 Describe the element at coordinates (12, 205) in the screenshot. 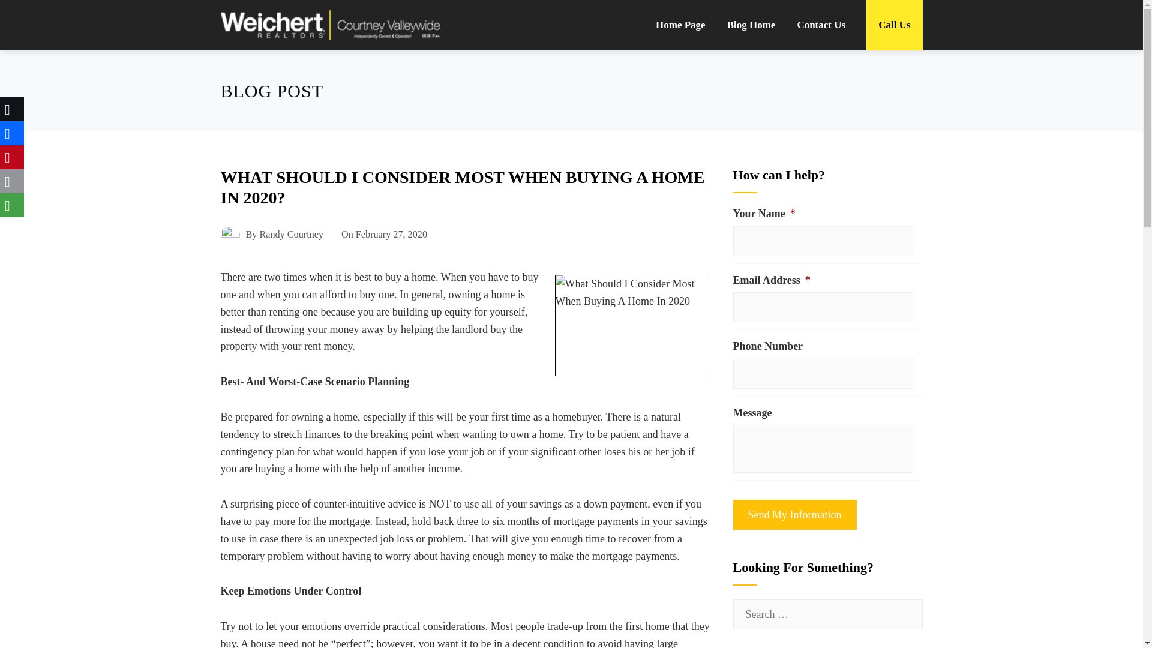

I see `More Options` at that location.